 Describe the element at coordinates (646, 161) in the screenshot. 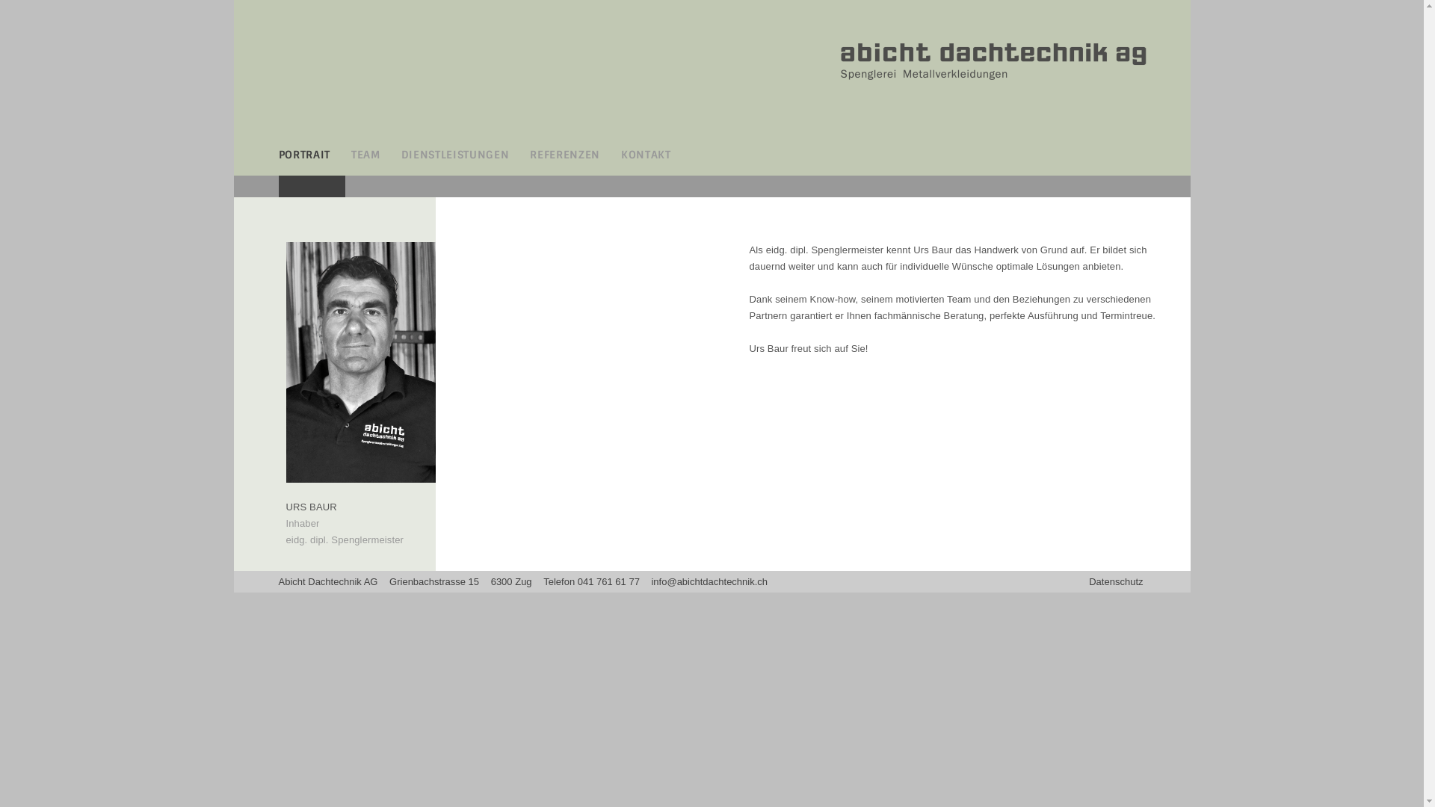

I see `KONTAKT` at that location.